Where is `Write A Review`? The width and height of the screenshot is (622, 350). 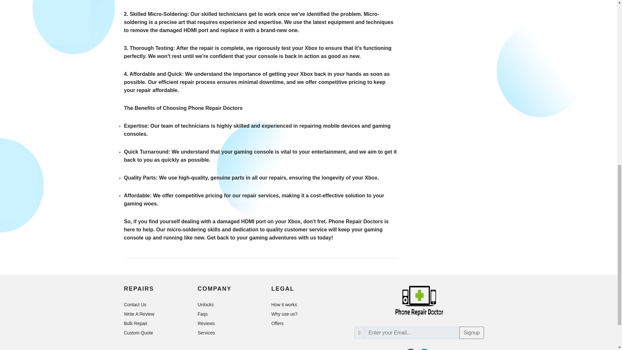
Write A Review is located at coordinates (139, 314).